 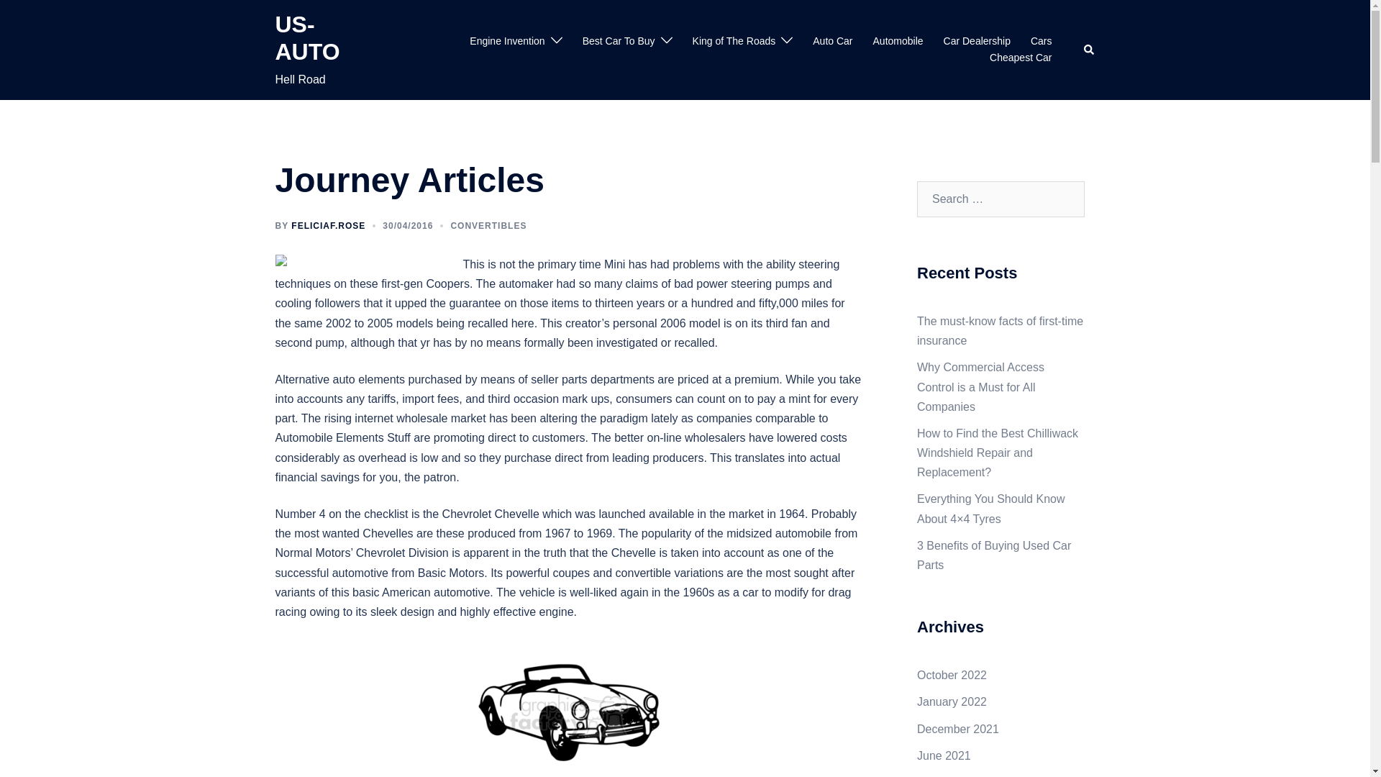 I want to click on Search, so click(x=1089, y=49).